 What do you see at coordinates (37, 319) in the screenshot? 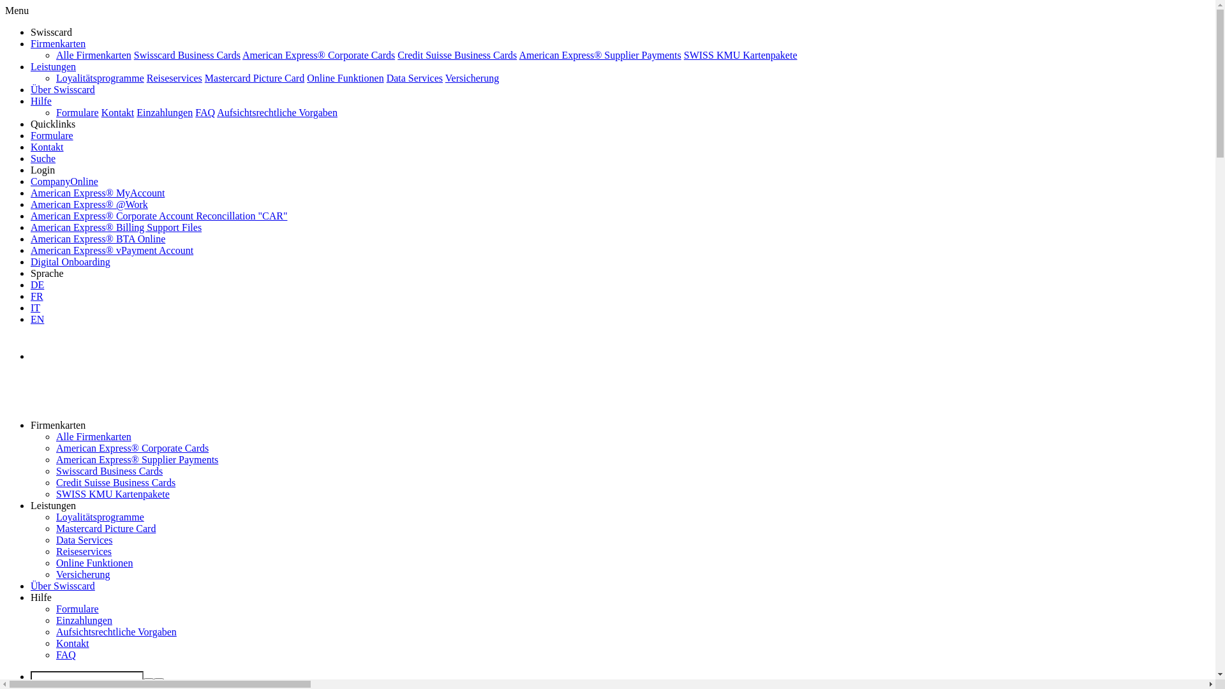
I see `EN` at bounding box center [37, 319].